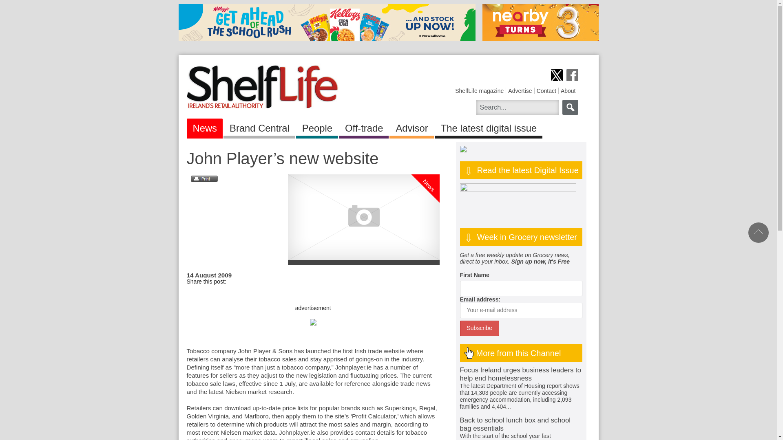  Describe the element at coordinates (517, 107) in the screenshot. I see `Search...` at that location.